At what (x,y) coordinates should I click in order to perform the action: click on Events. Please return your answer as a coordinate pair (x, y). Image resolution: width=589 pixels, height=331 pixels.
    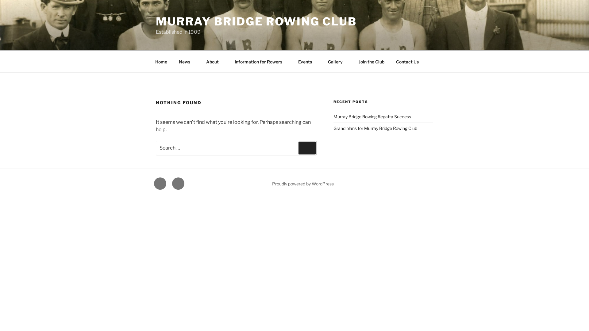
    Looking at the image, I should click on (307, 61).